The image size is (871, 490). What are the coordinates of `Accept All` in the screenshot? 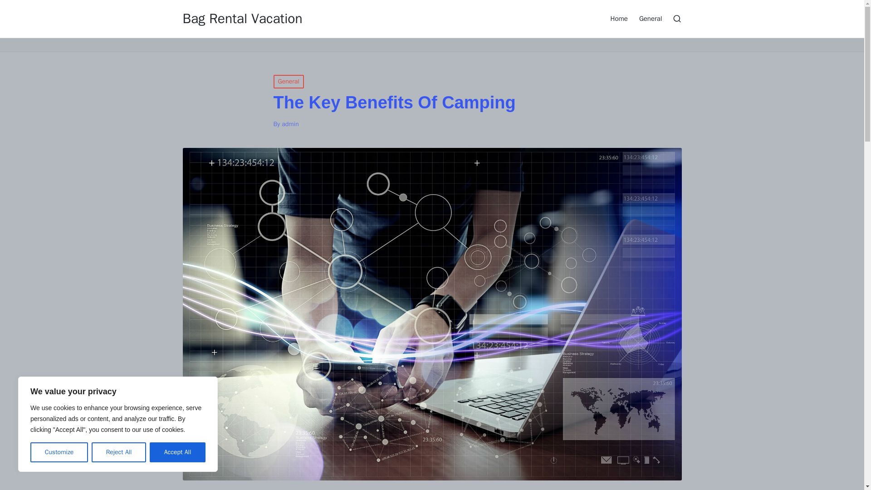 It's located at (178, 452).